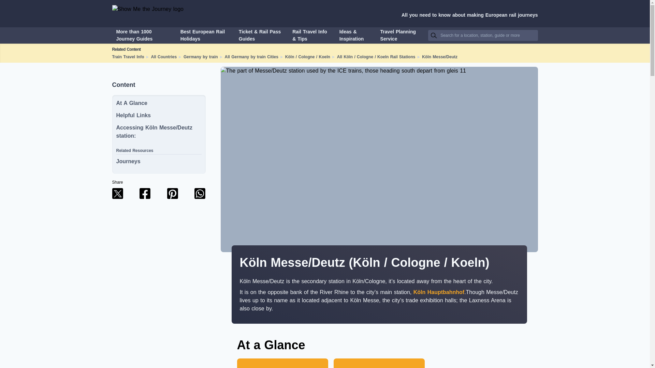  Describe the element at coordinates (128, 161) in the screenshot. I see `Journeys` at that location.